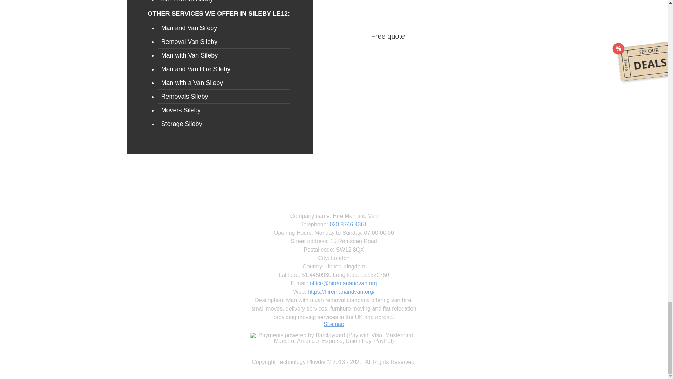 Image resolution: width=673 pixels, height=379 pixels. Describe the element at coordinates (343, 284) in the screenshot. I see `Send E-mail` at that location.